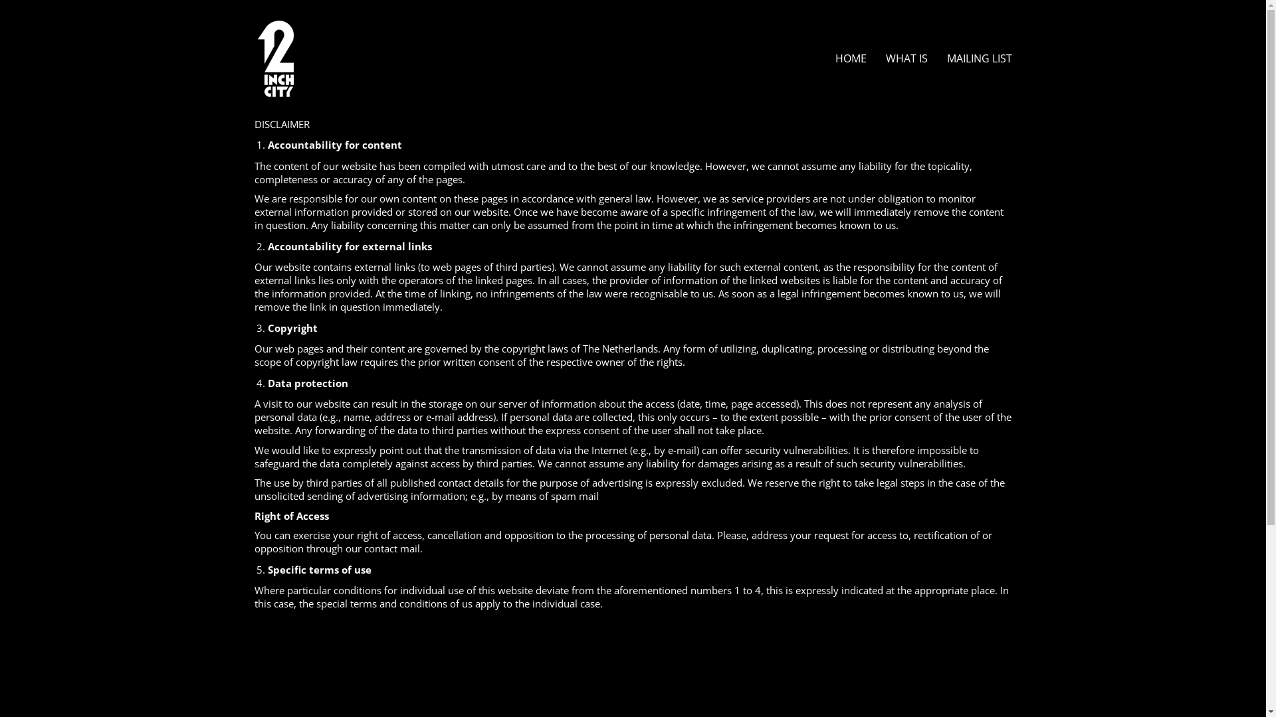 The height and width of the screenshot is (717, 1276). Describe the element at coordinates (906, 58) in the screenshot. I see `WHAT IS` at that location.